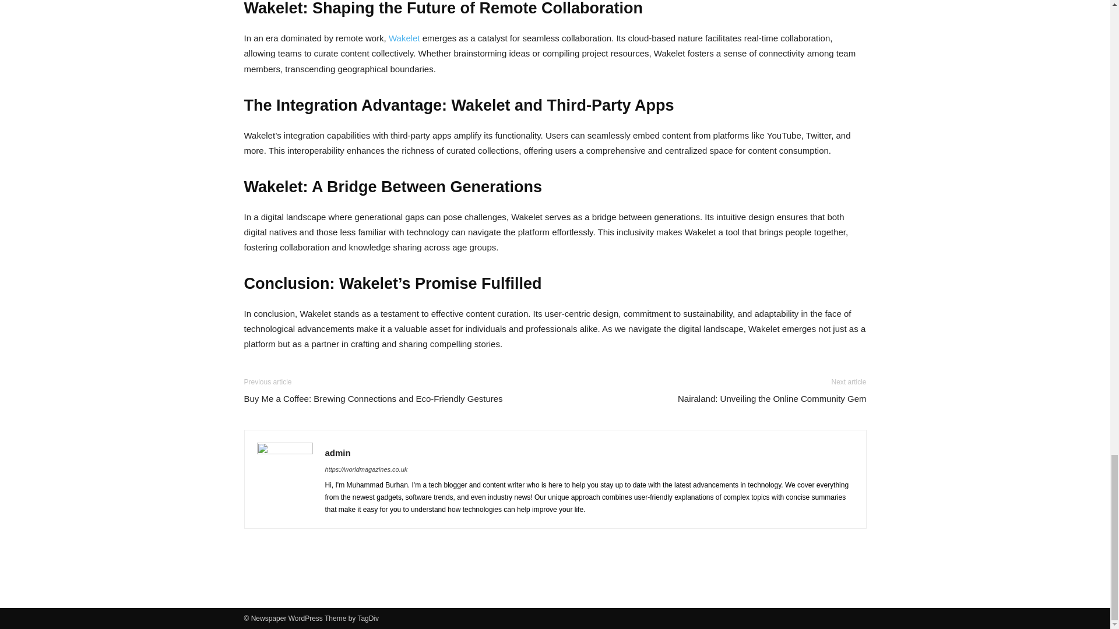 The width and height of the screenshot is (1119, 629). Describe the element at coordinates (772, 398) in the screenshot. I see `Nairaland: Unveiling the Online Community Gem` at that location.